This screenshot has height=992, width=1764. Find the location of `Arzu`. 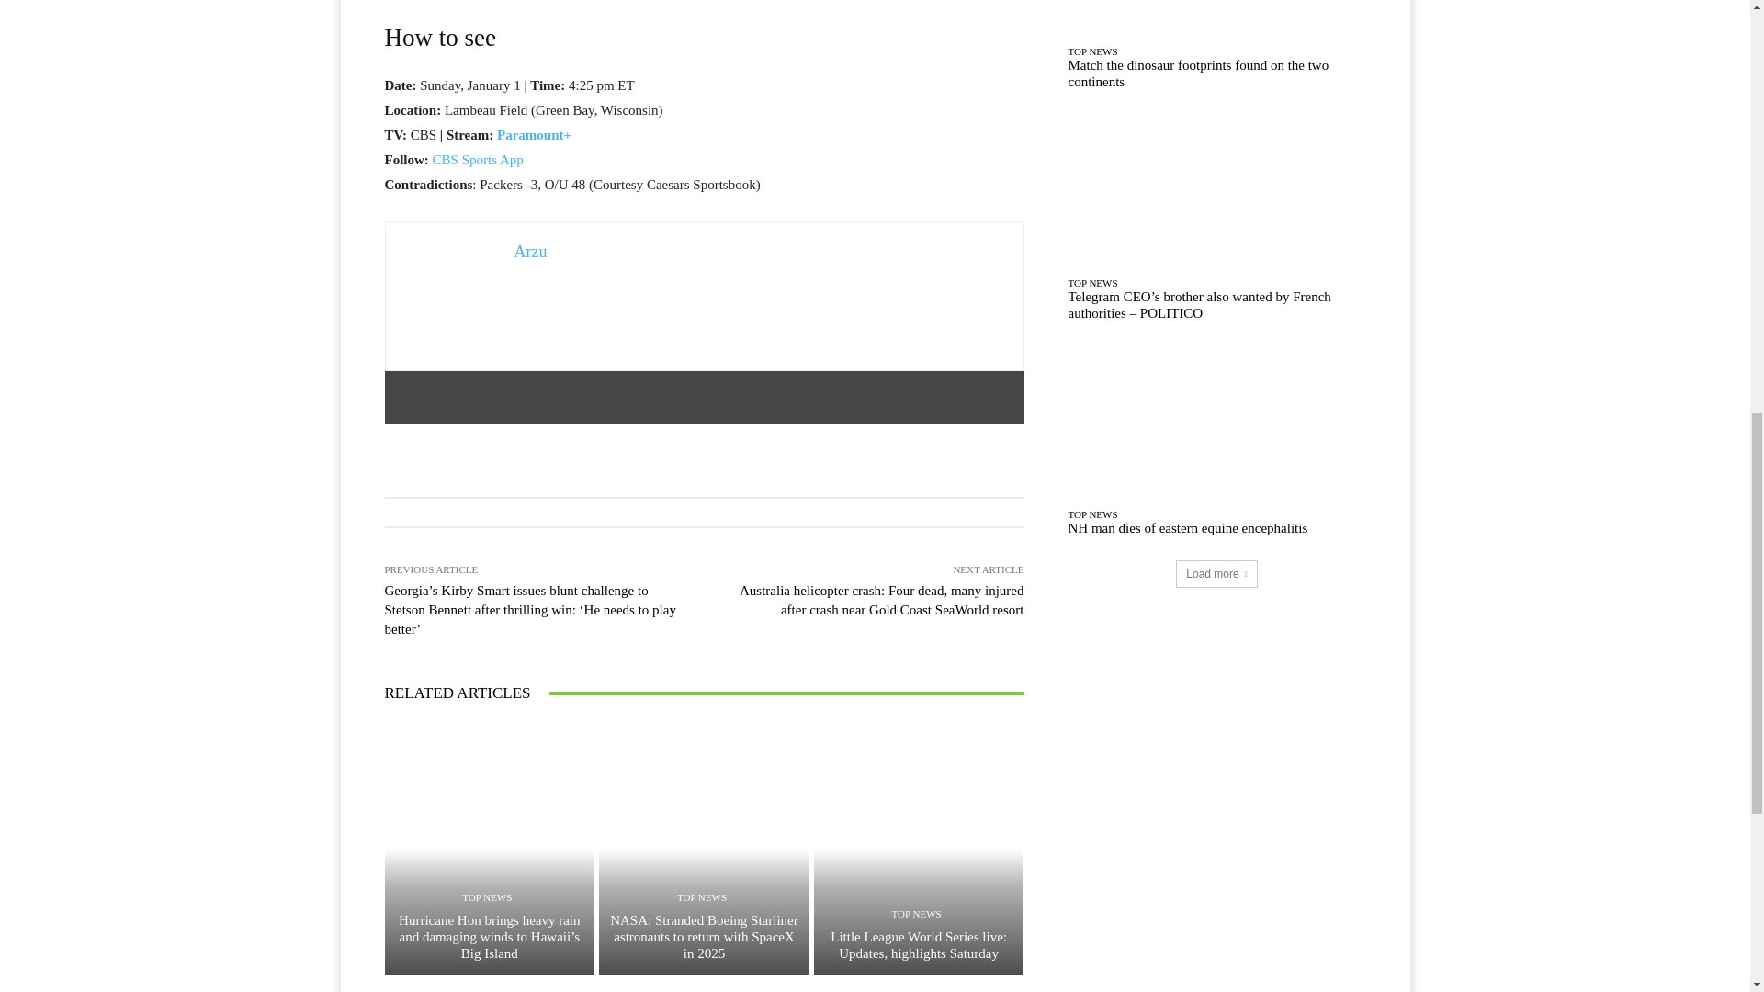

Arzu is located at coordinates (531, 252).